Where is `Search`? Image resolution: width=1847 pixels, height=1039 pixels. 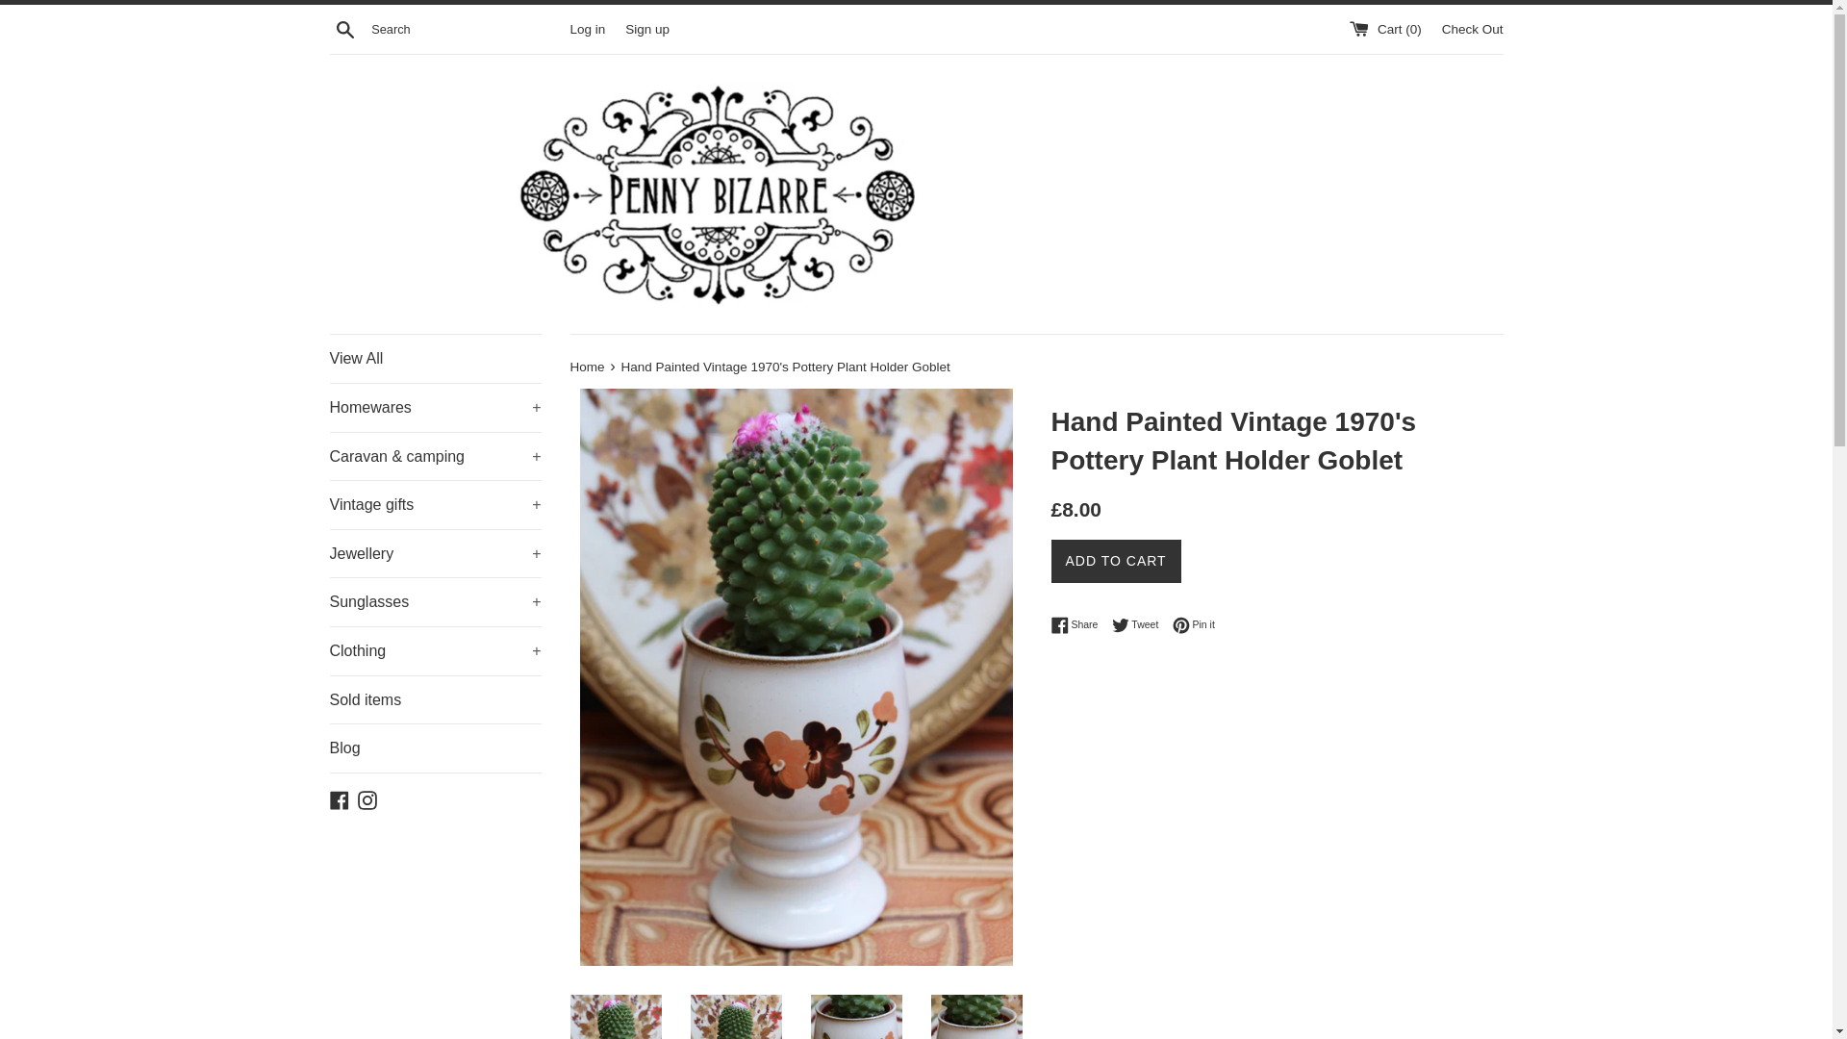 Search is located at coordinates (344, 28).